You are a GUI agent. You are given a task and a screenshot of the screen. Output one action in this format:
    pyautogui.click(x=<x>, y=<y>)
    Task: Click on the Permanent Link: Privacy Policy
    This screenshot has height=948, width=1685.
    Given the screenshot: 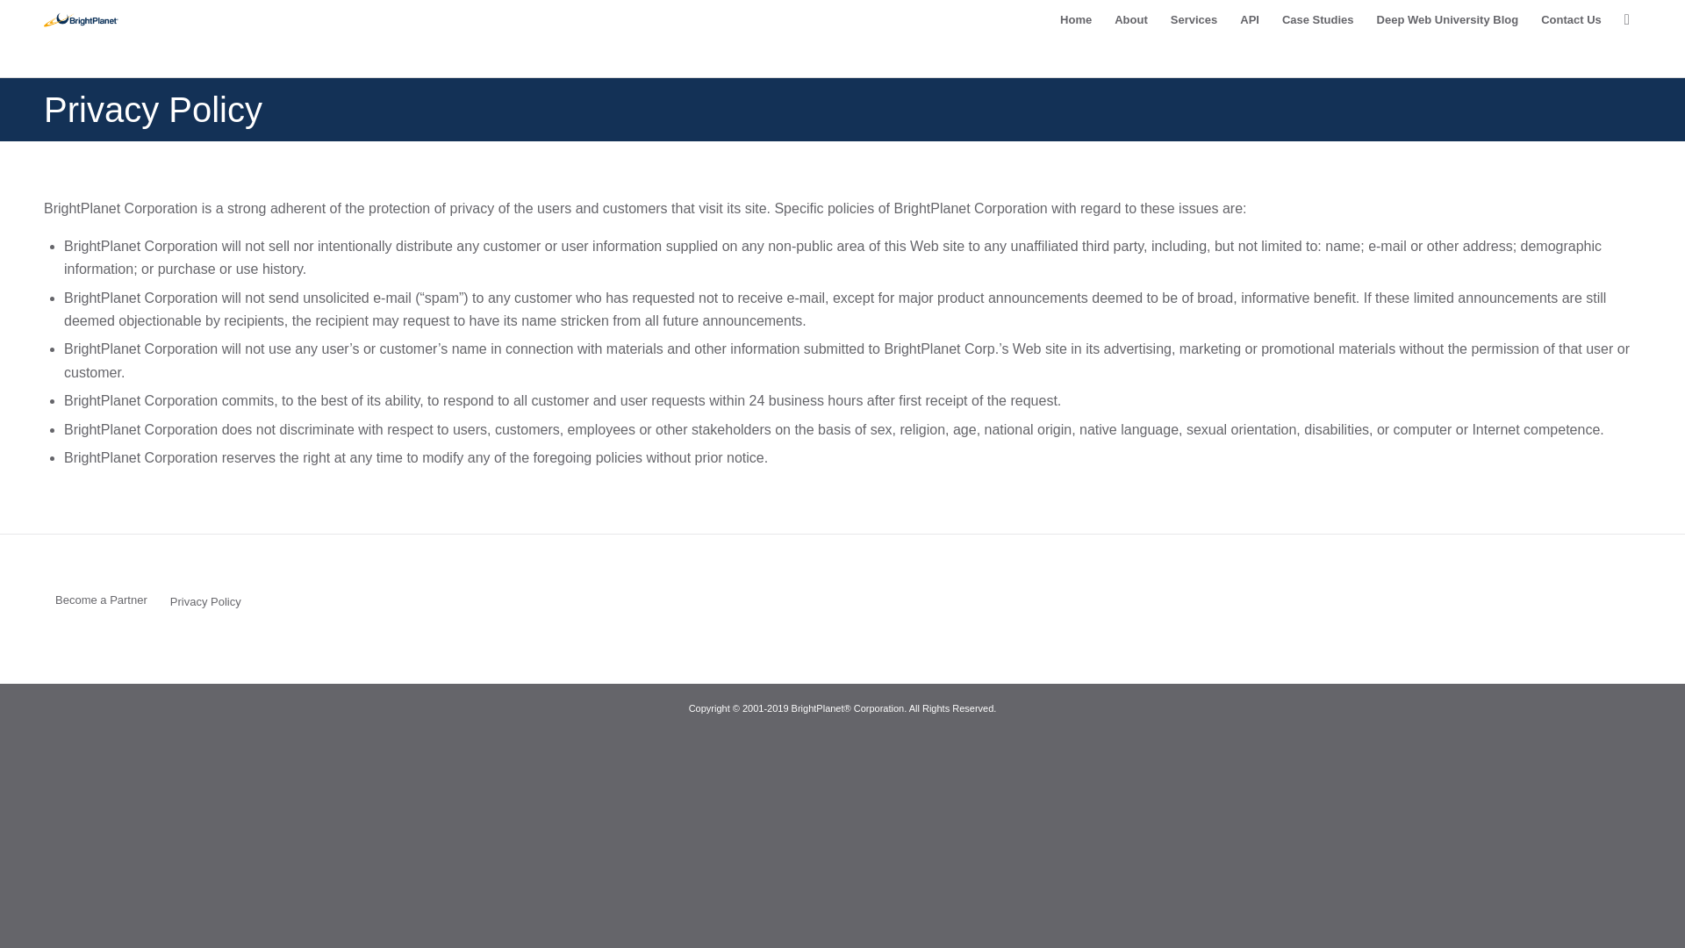 What is the action you would take?
    pyautogui.click(x=153, y=109)
    